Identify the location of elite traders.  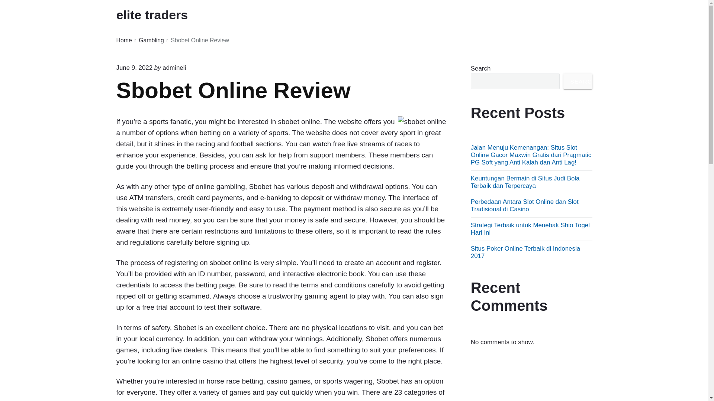
(162, 15).